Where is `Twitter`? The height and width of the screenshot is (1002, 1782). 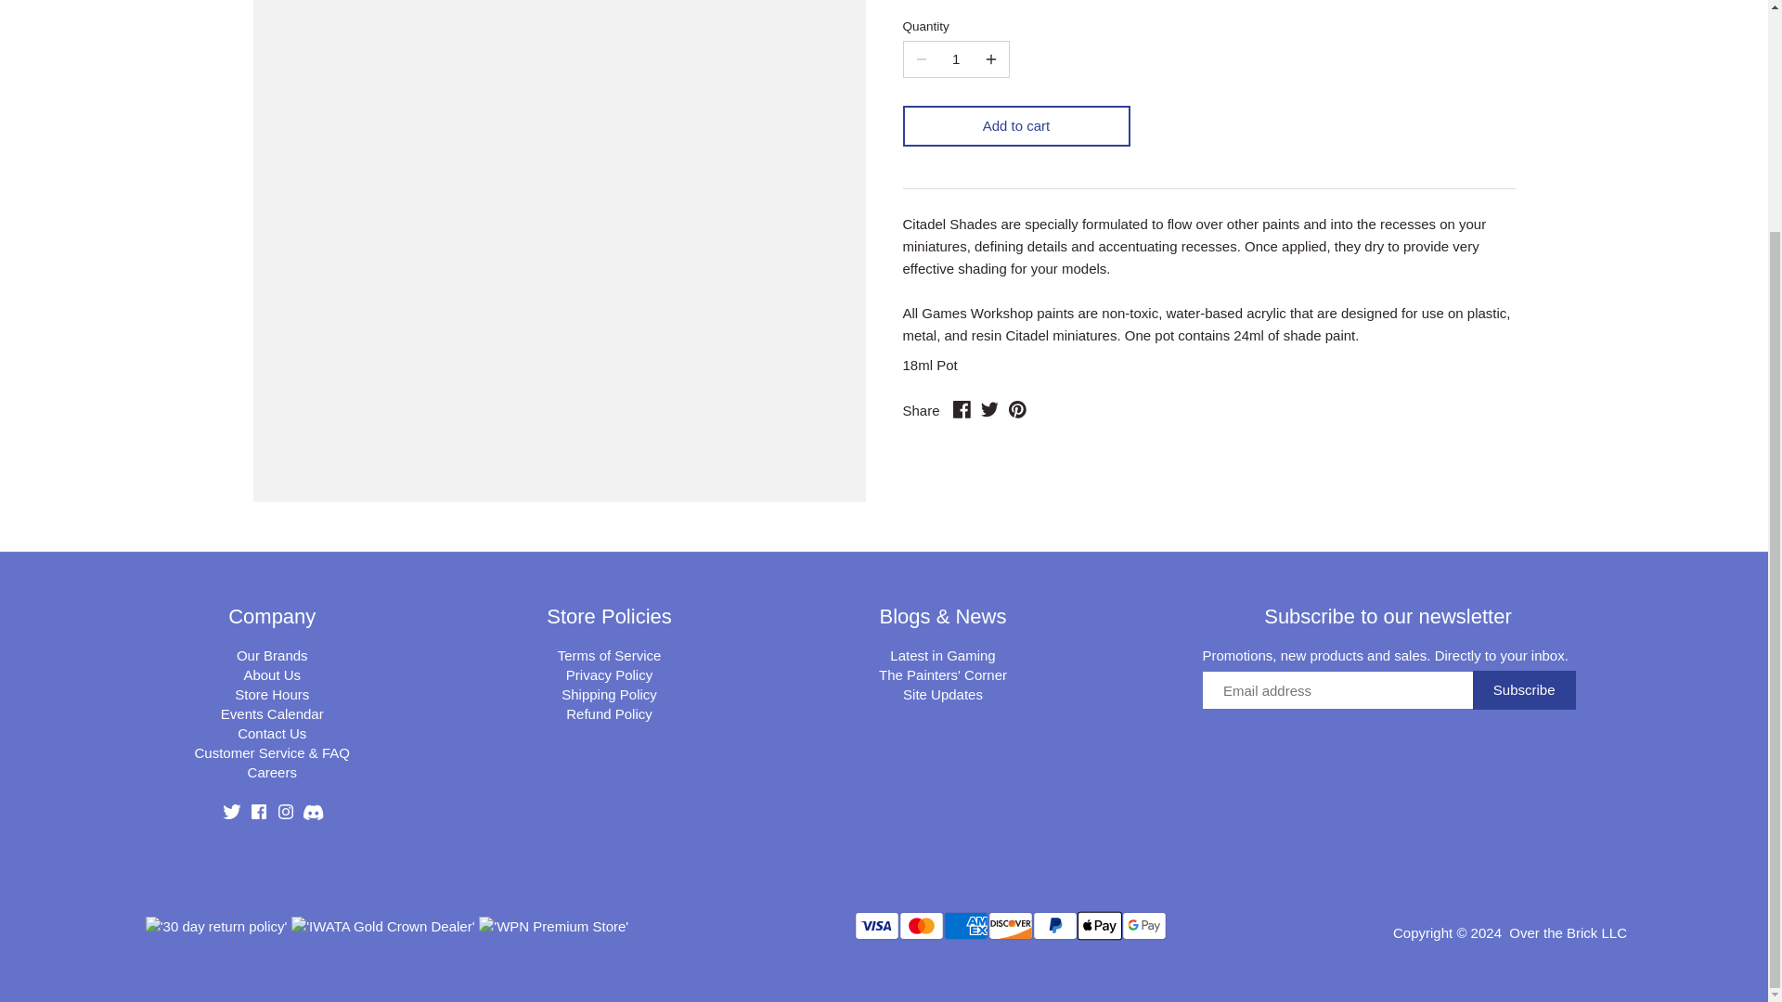
Twitter is located at coordinates (989, 409).